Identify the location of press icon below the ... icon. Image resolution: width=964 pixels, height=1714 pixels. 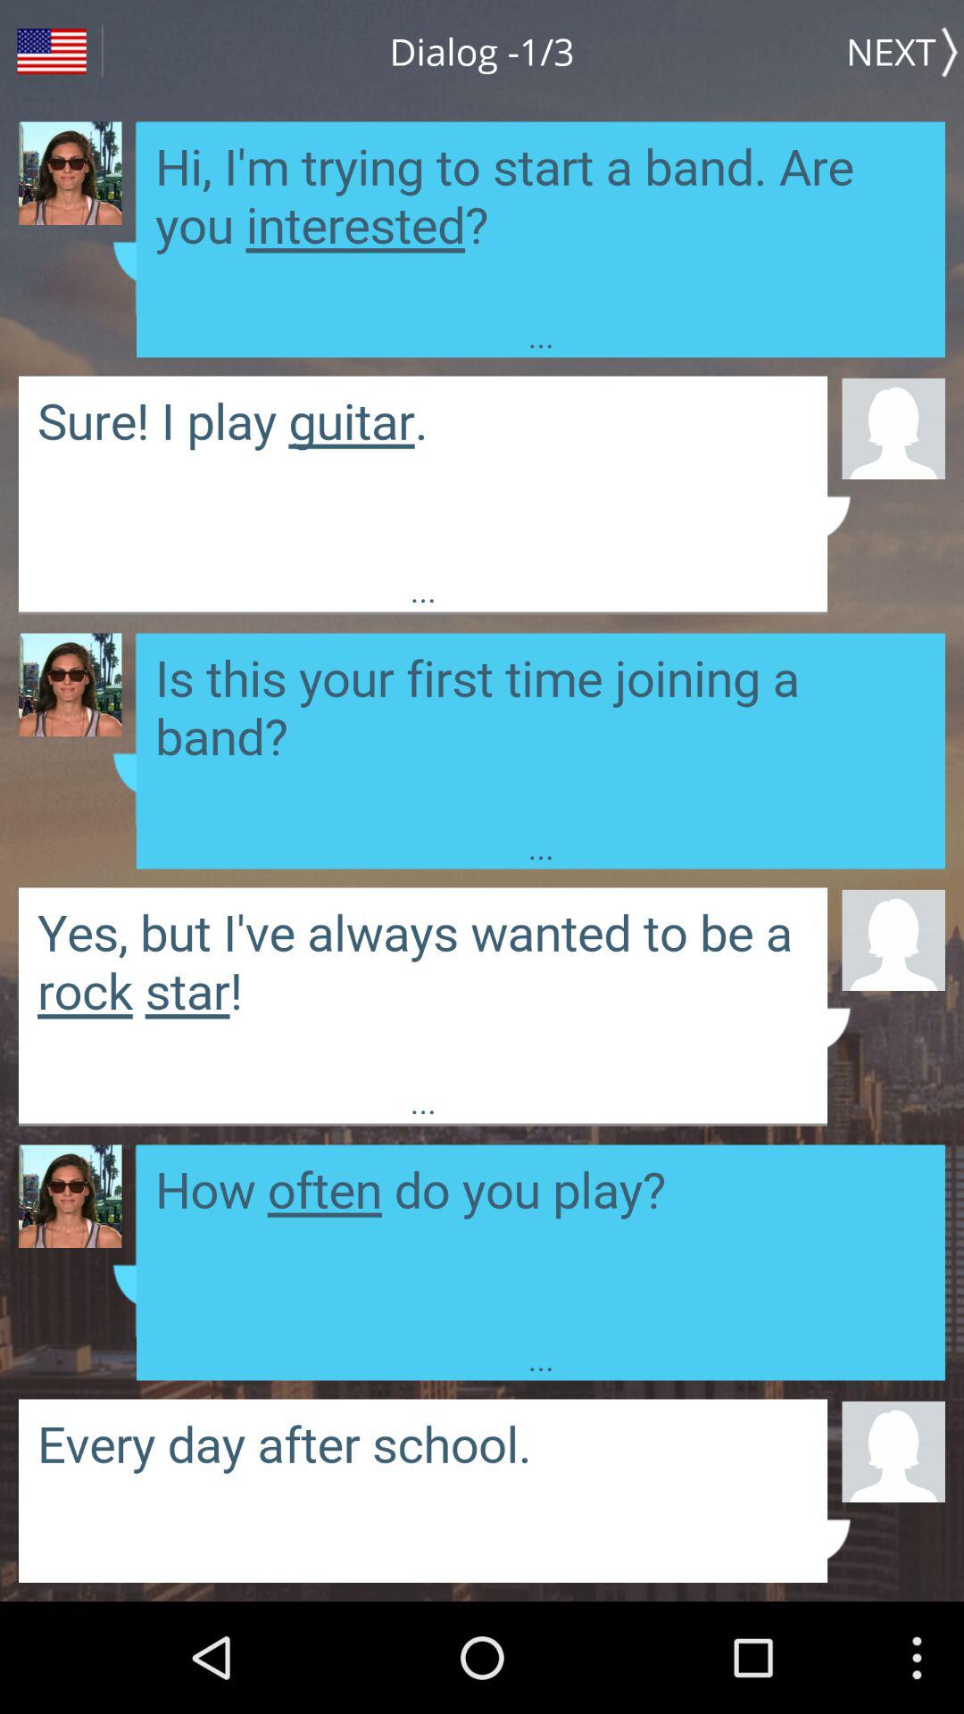
(893, 1450).